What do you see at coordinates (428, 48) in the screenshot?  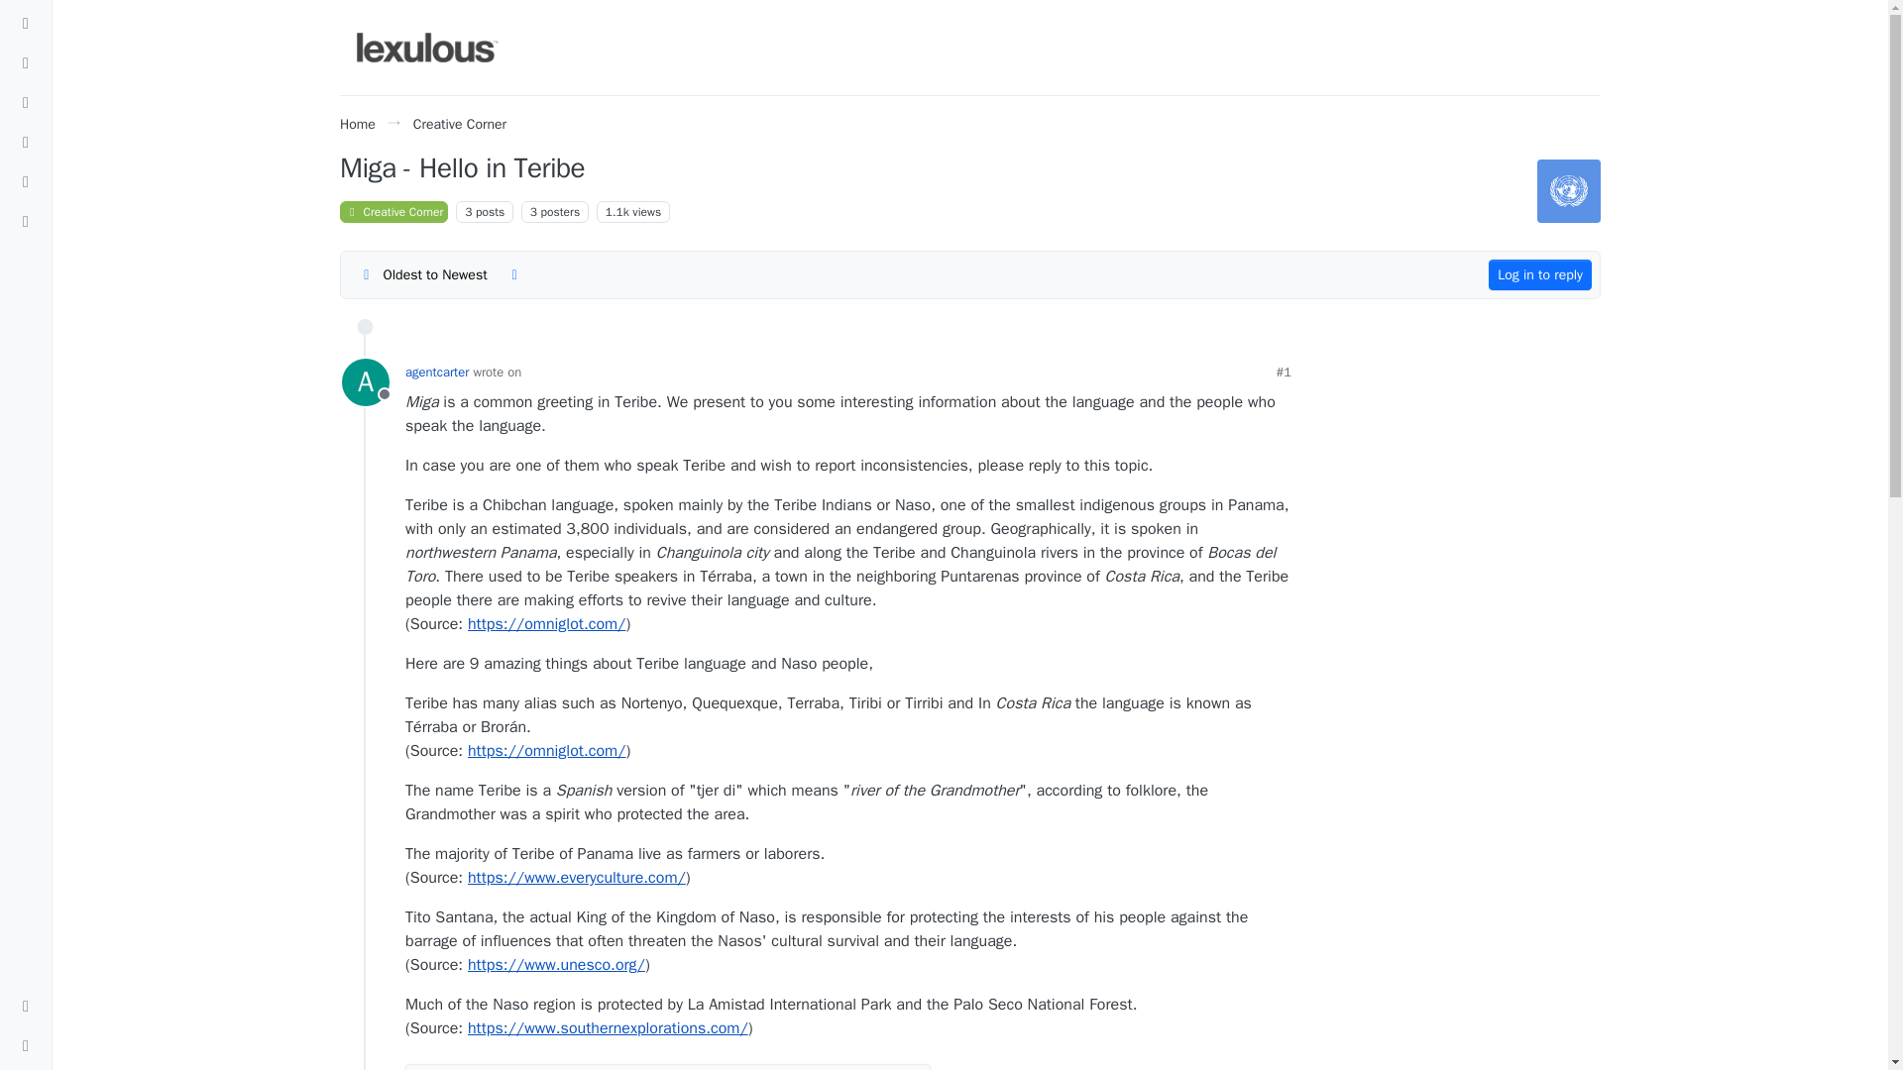 I see `Brand Logo` at bounding box center [428, 48].